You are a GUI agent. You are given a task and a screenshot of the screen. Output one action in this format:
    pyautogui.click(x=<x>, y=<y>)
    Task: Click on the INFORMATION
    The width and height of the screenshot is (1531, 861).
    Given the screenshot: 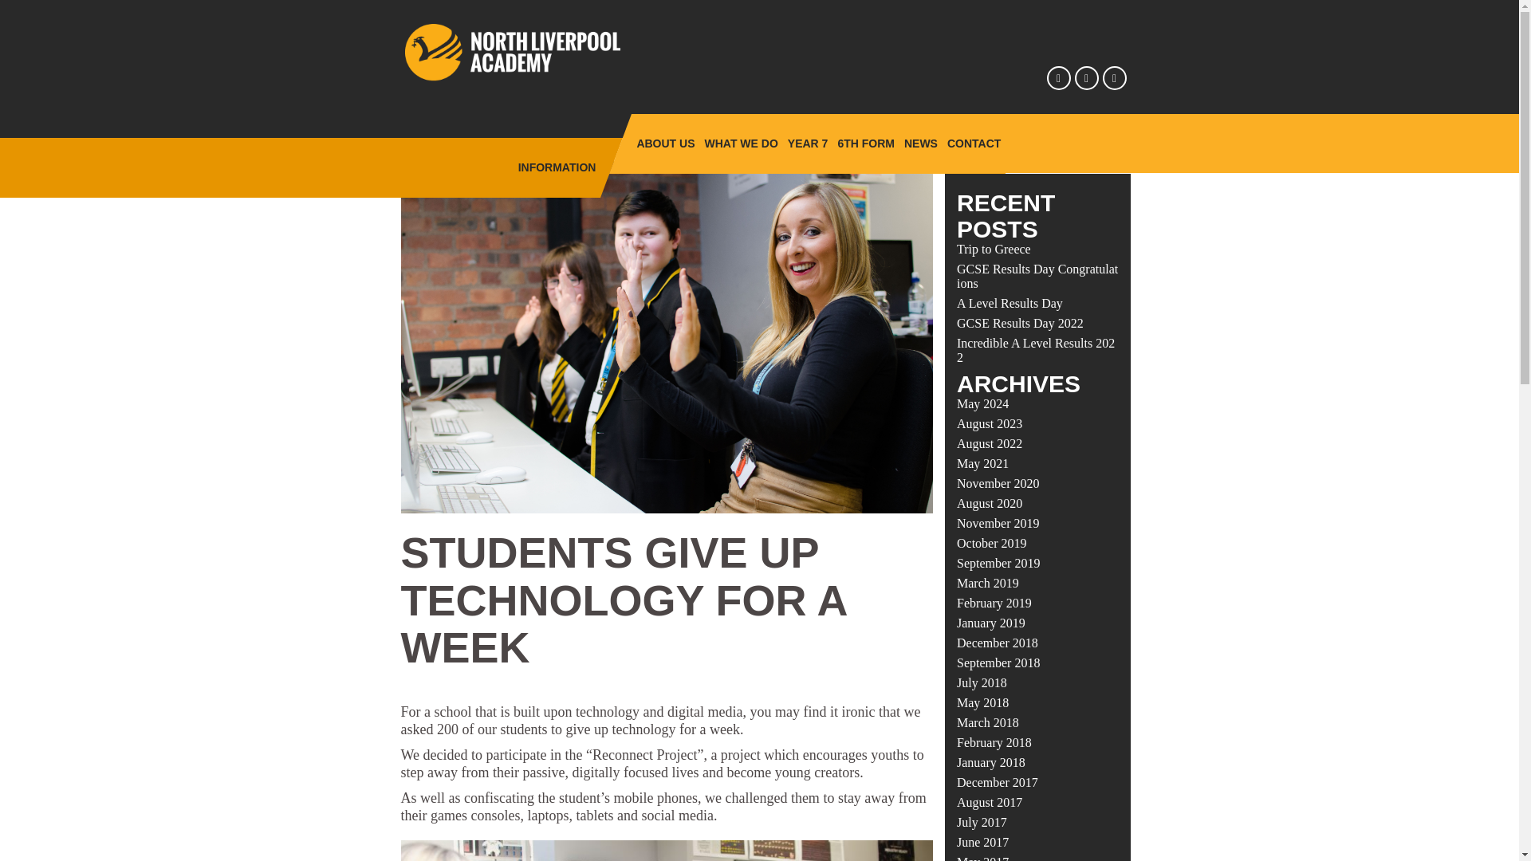 What is the action you would take?
    pyautogui.click(x=557, y=167)
    